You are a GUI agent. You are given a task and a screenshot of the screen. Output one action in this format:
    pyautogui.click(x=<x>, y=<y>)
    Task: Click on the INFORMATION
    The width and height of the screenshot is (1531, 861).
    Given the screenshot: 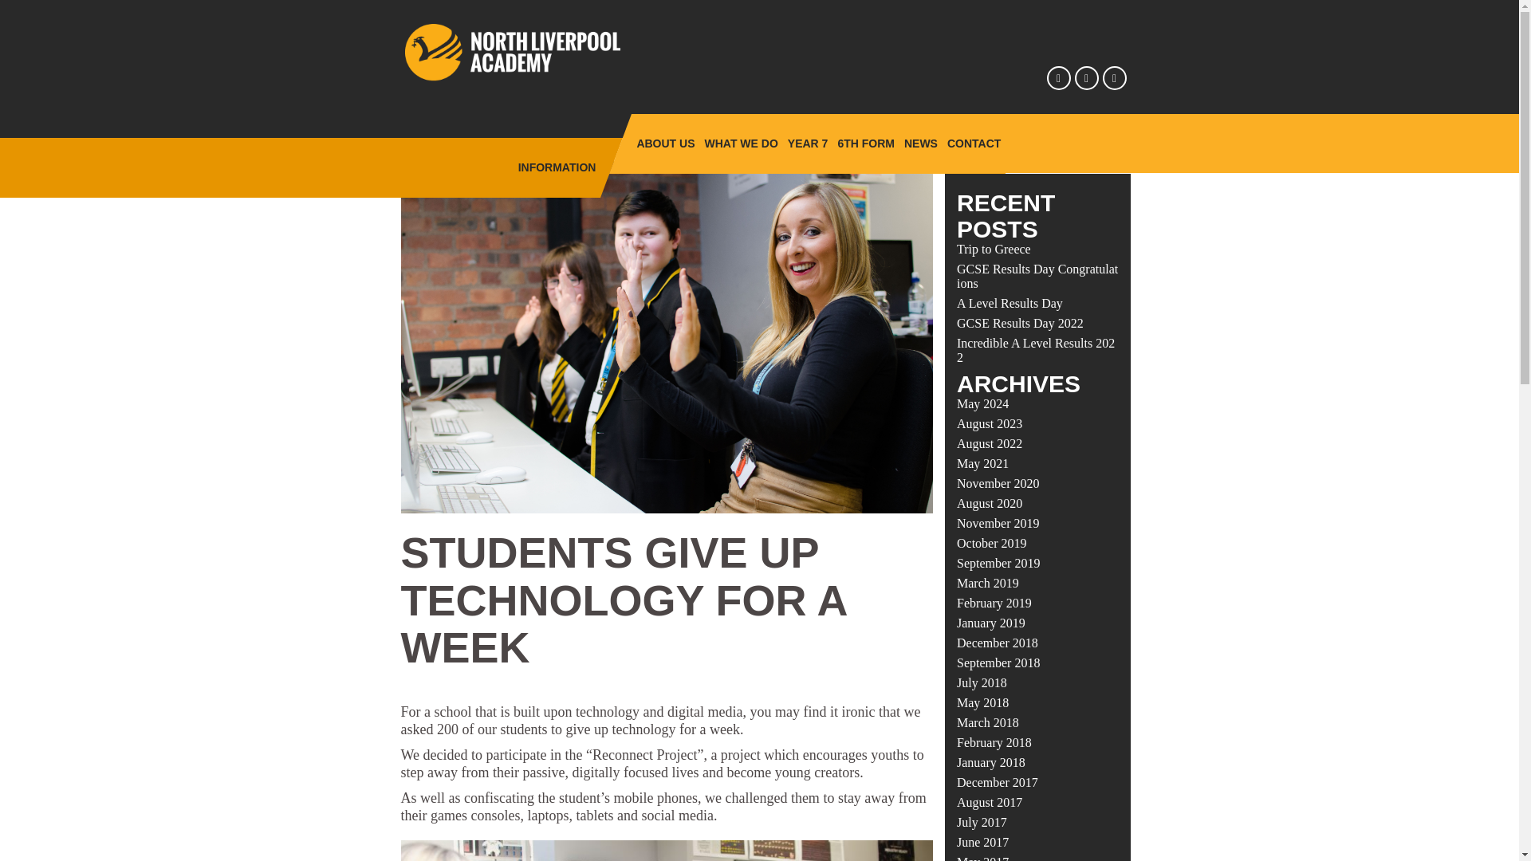 What is the action you would take?
    pyautogui.click(x=557, y=167)
    